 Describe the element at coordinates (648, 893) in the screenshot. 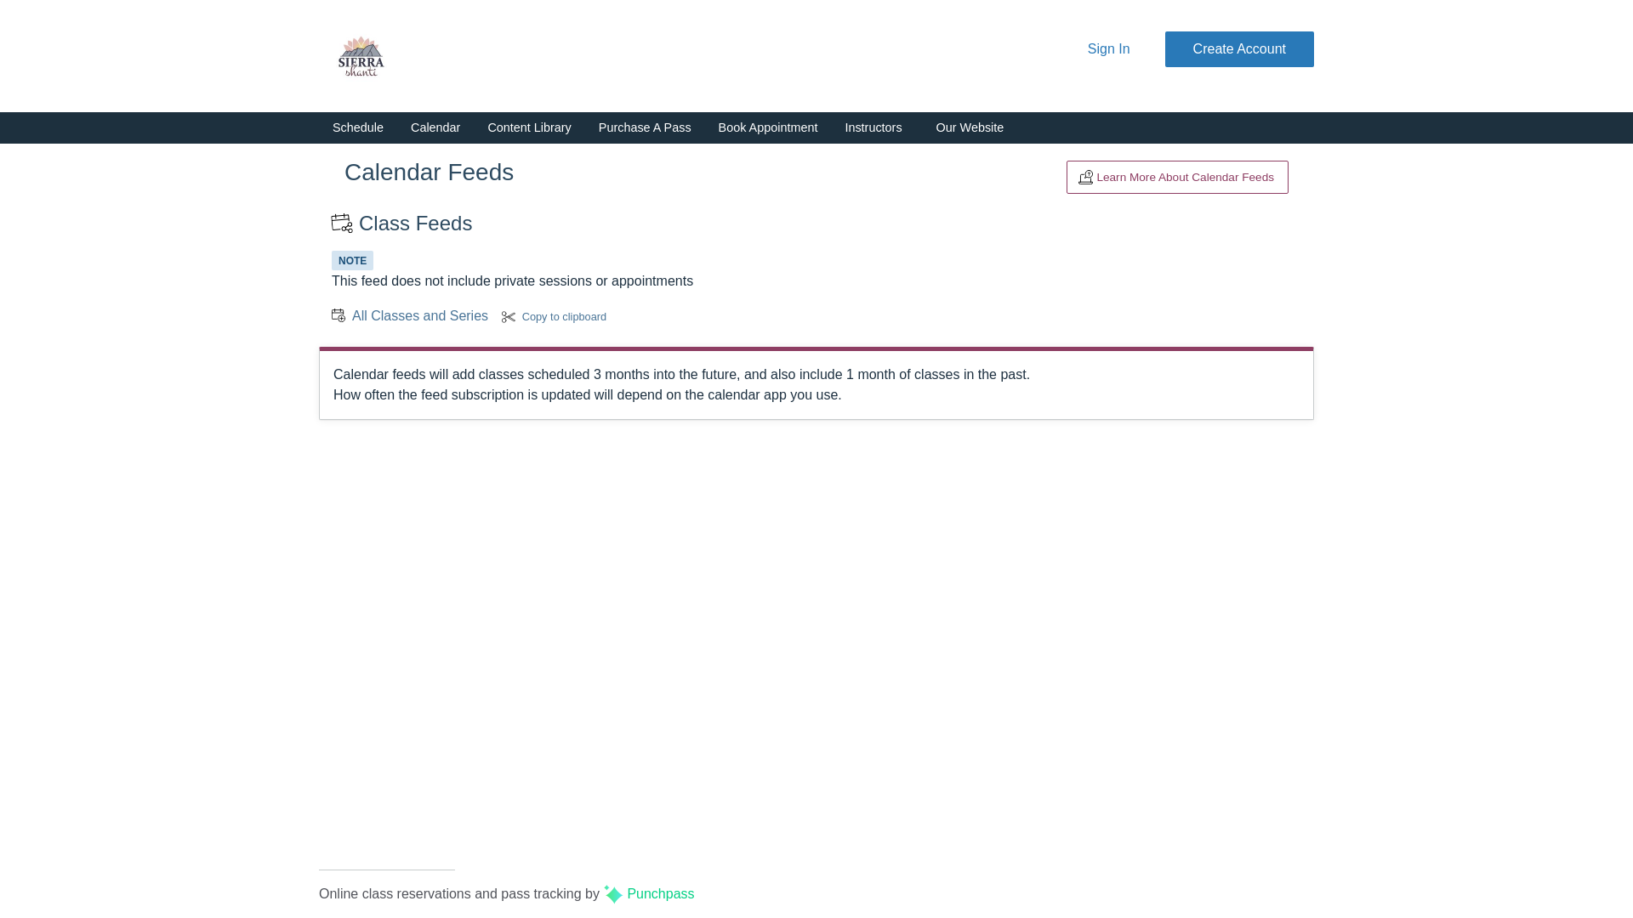

I see `Punchpass` at that location.